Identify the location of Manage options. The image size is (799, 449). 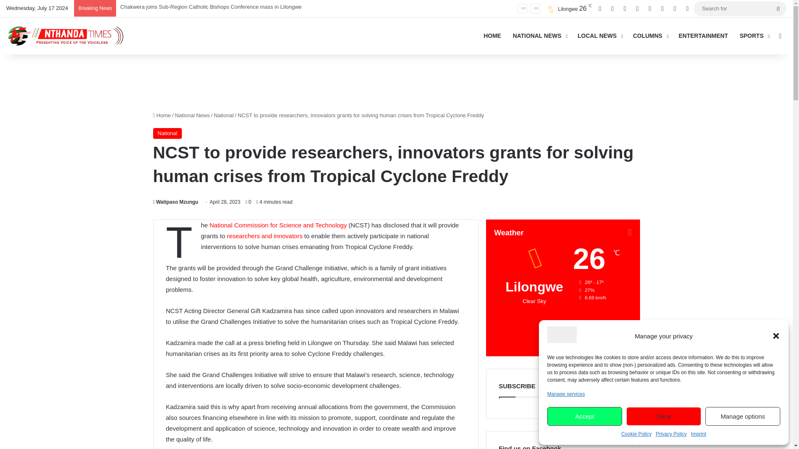
(743, 416).